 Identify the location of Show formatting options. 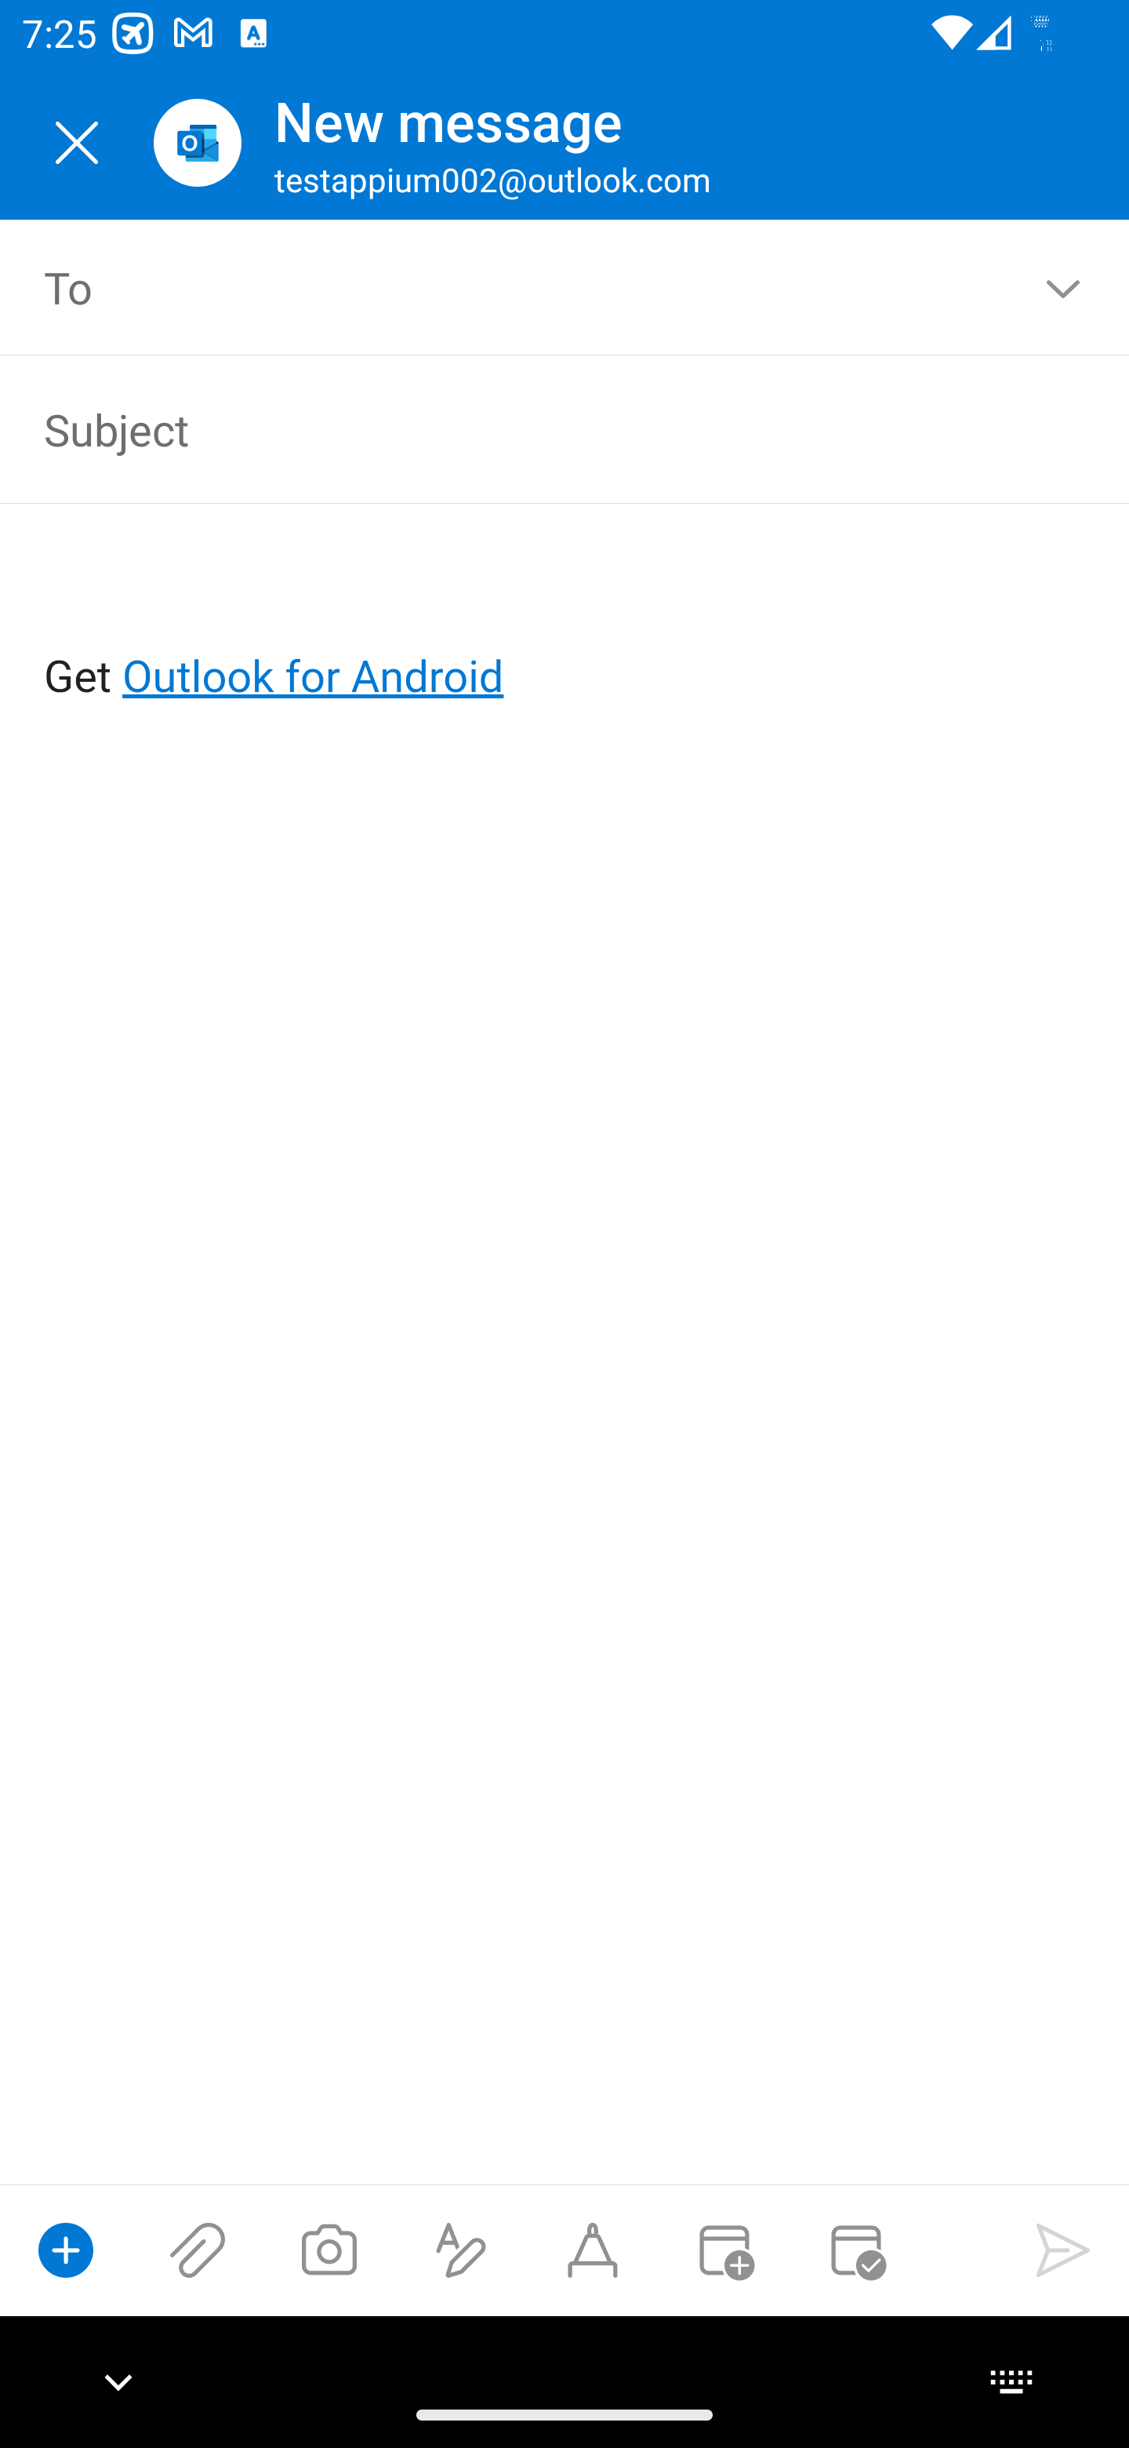
(461, 2249).